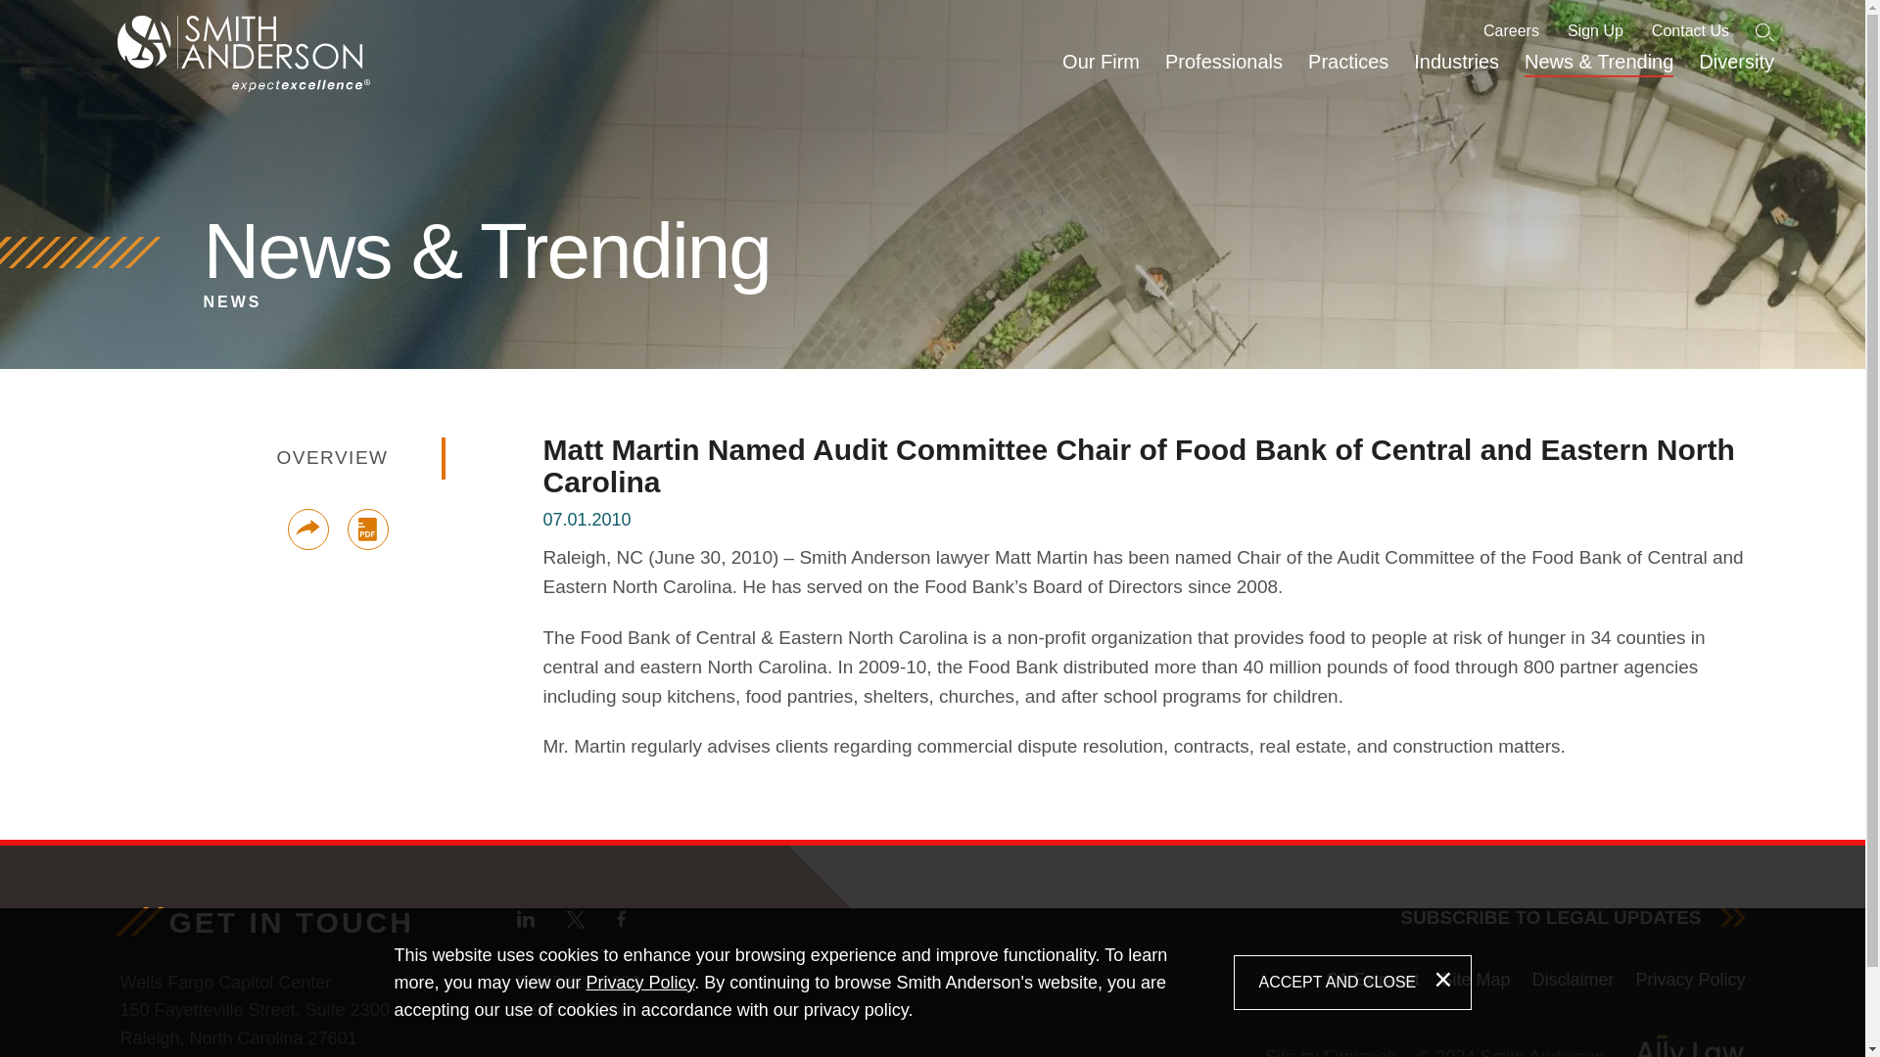  Describe the element at coordinates (1764, 32) in the screenshot. I see `Search` at that location.